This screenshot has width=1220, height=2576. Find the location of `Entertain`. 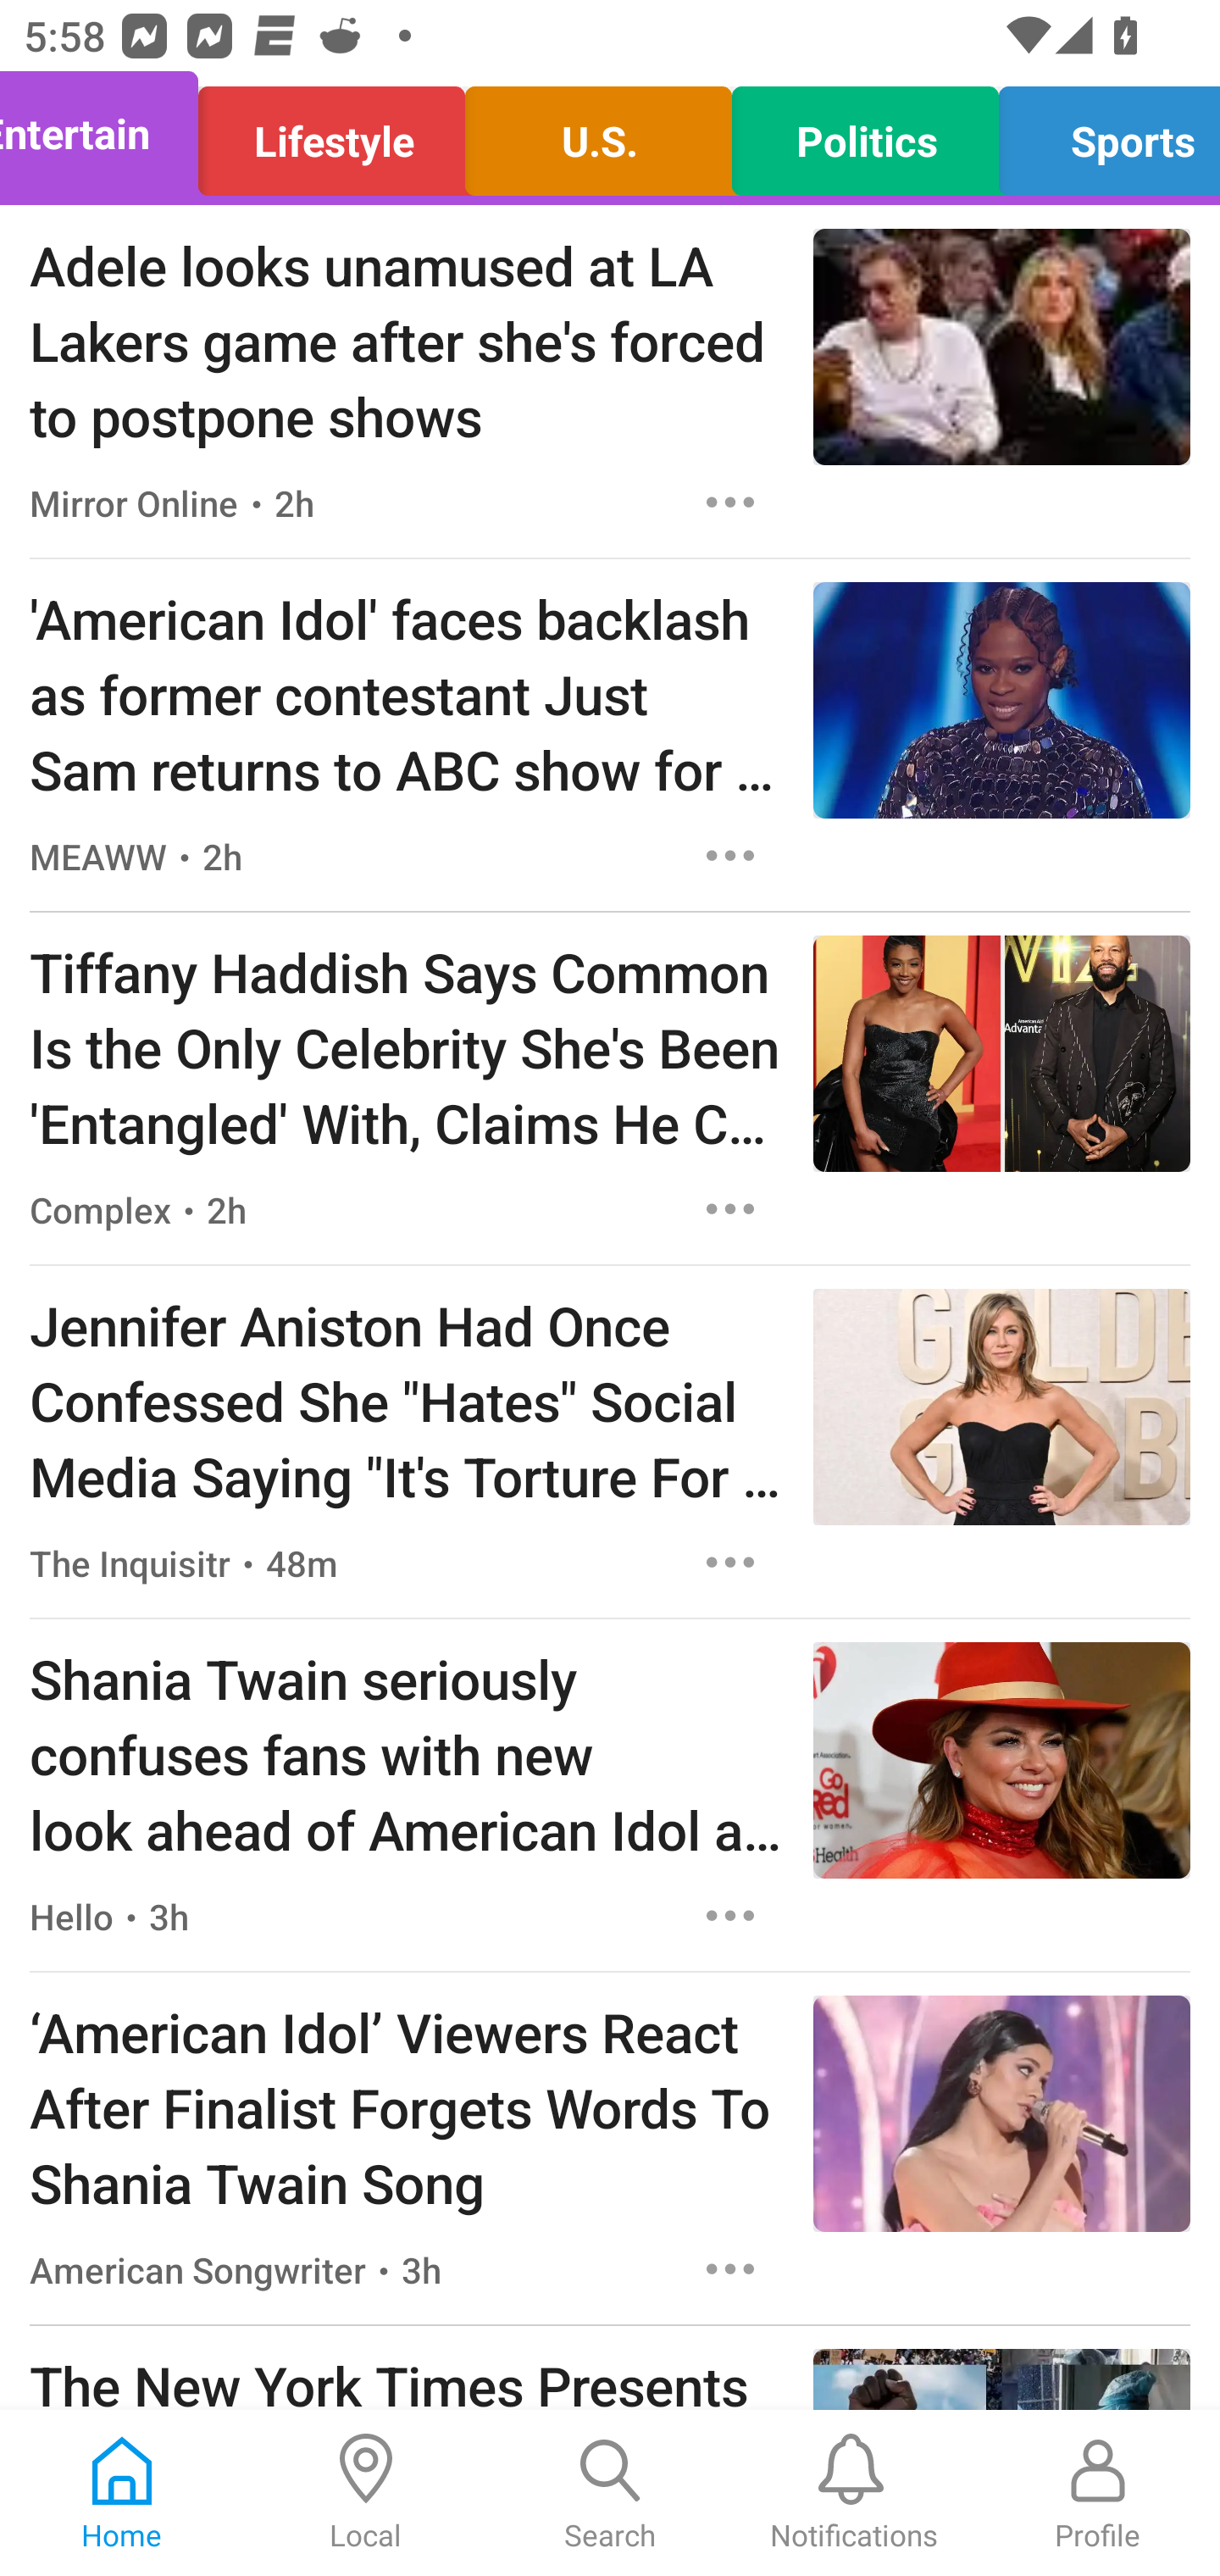

Entertain is located at coordinates (108, 134).